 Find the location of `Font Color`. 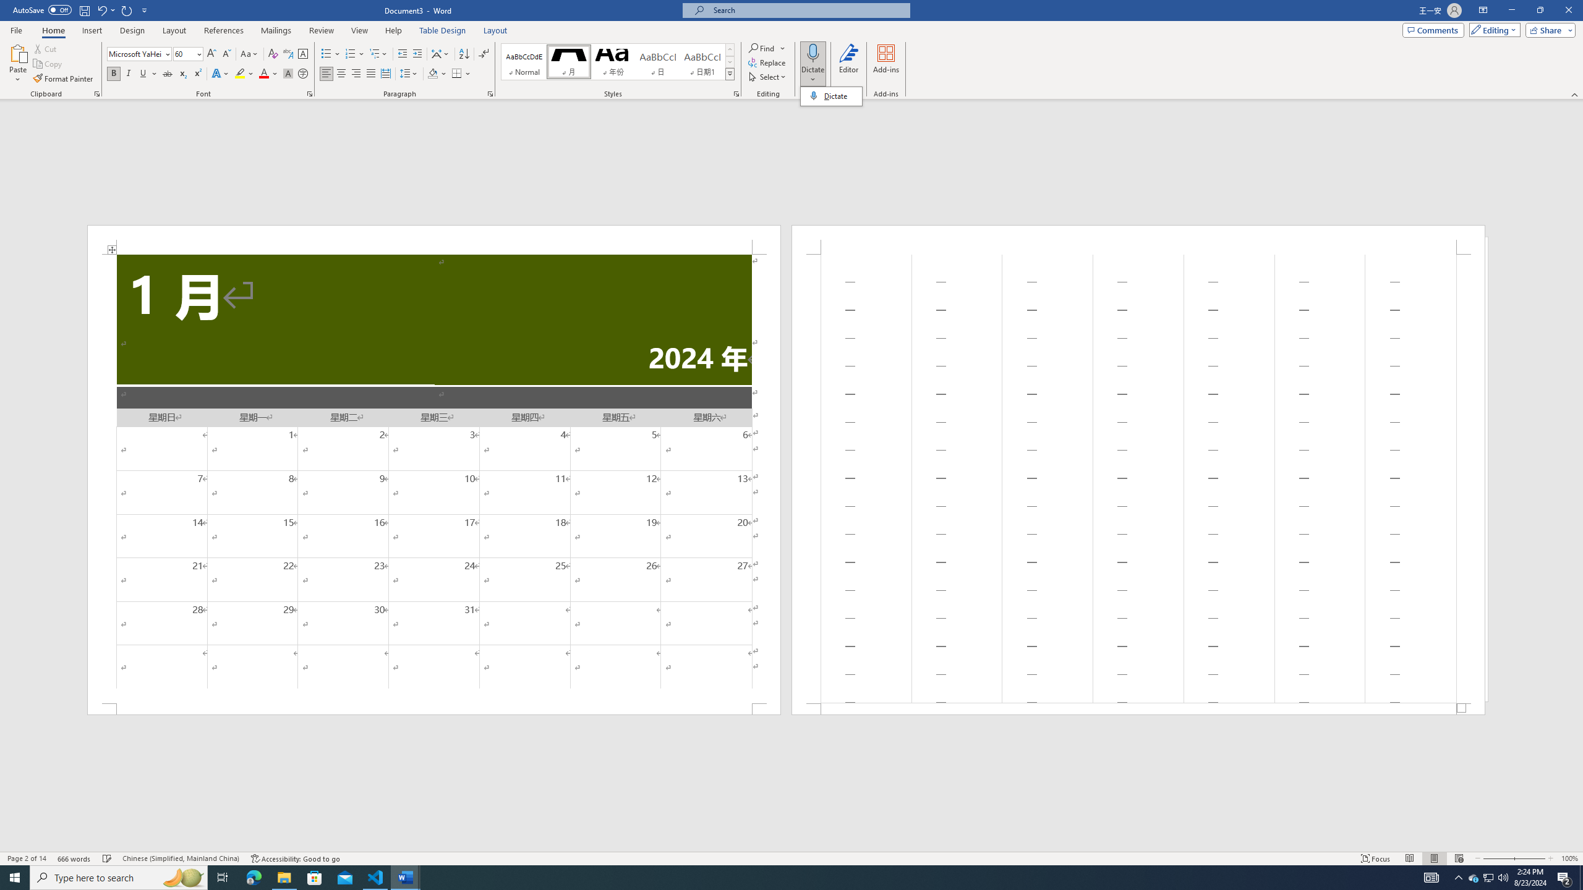

Font Color is located at coordinates (268, 74).